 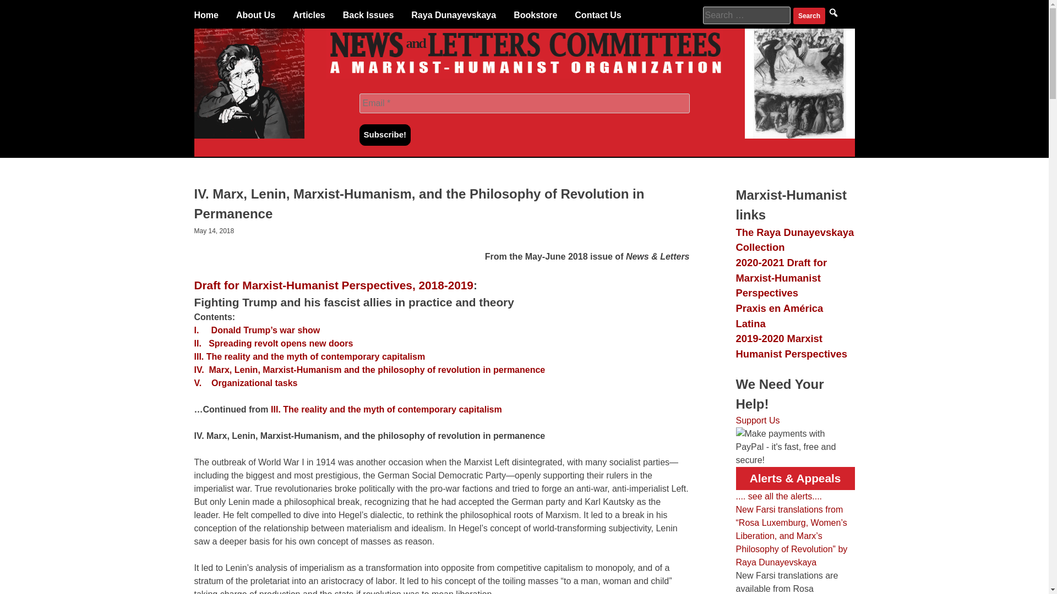 What do you see at coordinates (453, 15) in the screenshot?
I see `Raya Dunayevskaya` at bounding box center [453, 15].